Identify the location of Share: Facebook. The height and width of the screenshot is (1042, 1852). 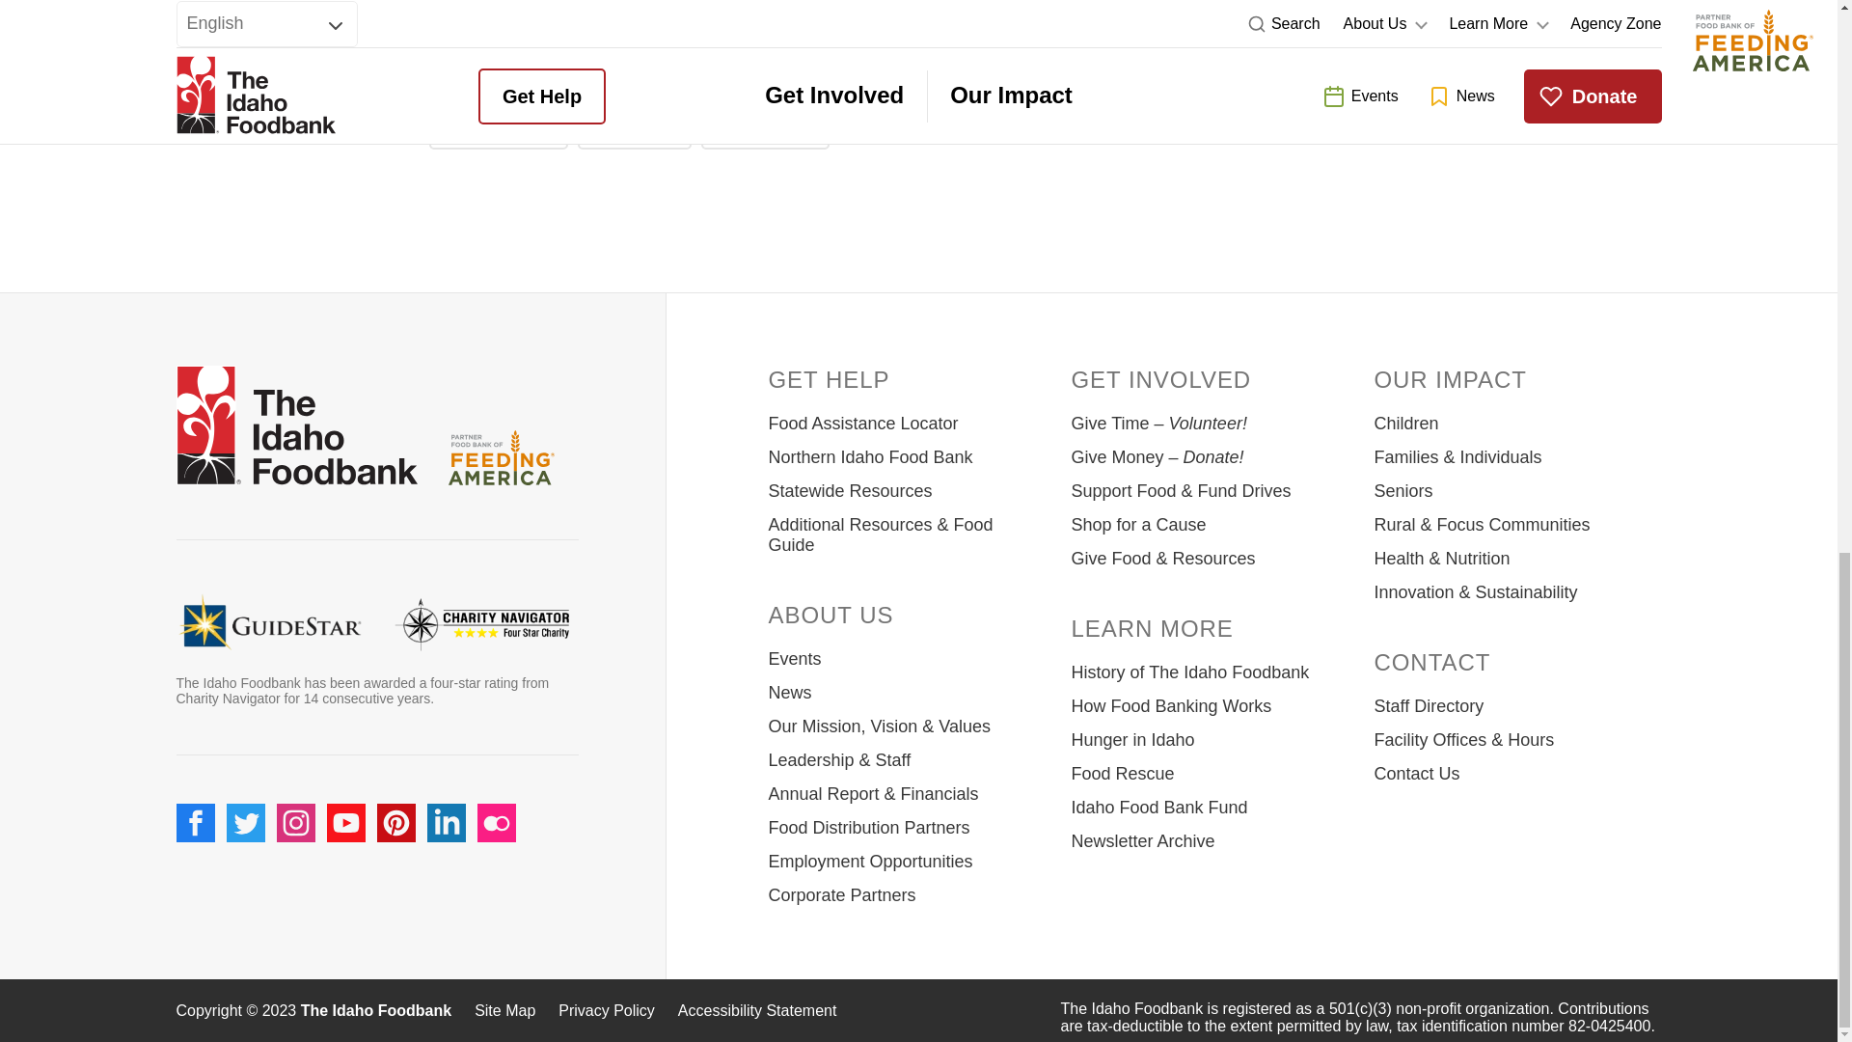
(497, 127).